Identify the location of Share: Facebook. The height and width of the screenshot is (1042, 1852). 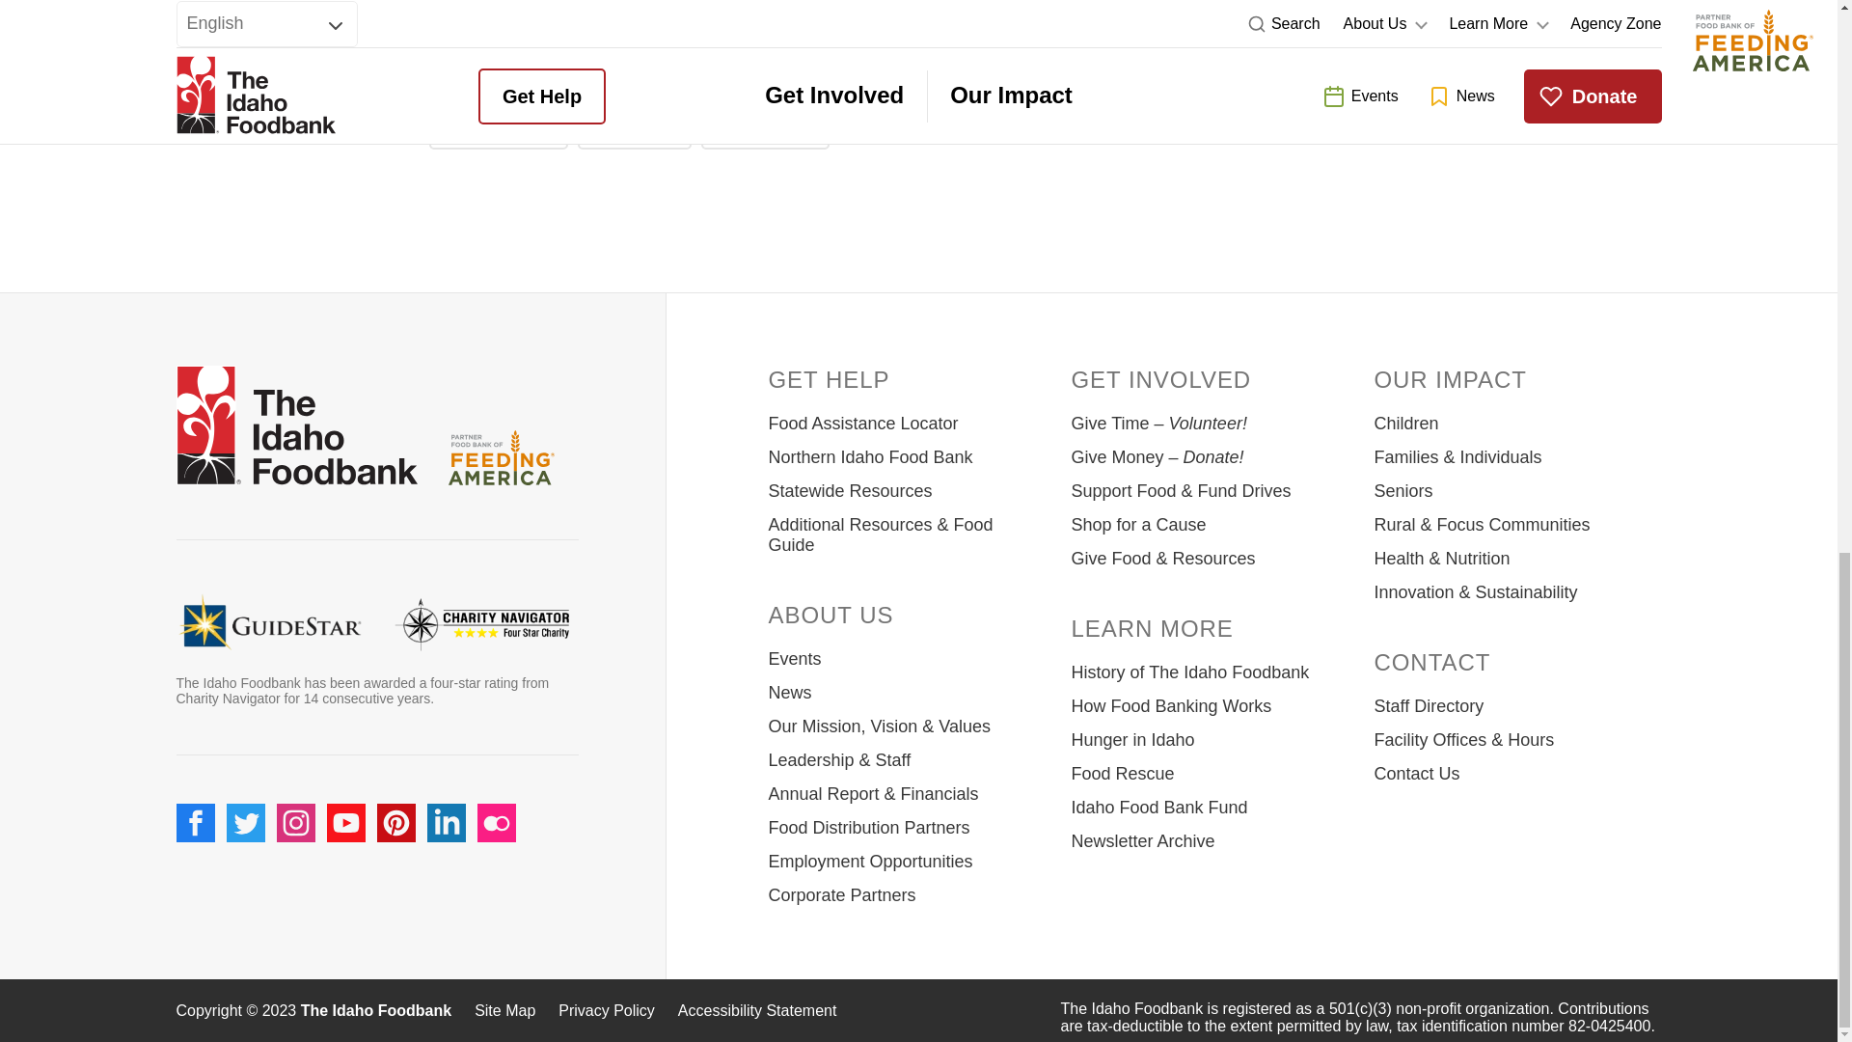
(497, 127).